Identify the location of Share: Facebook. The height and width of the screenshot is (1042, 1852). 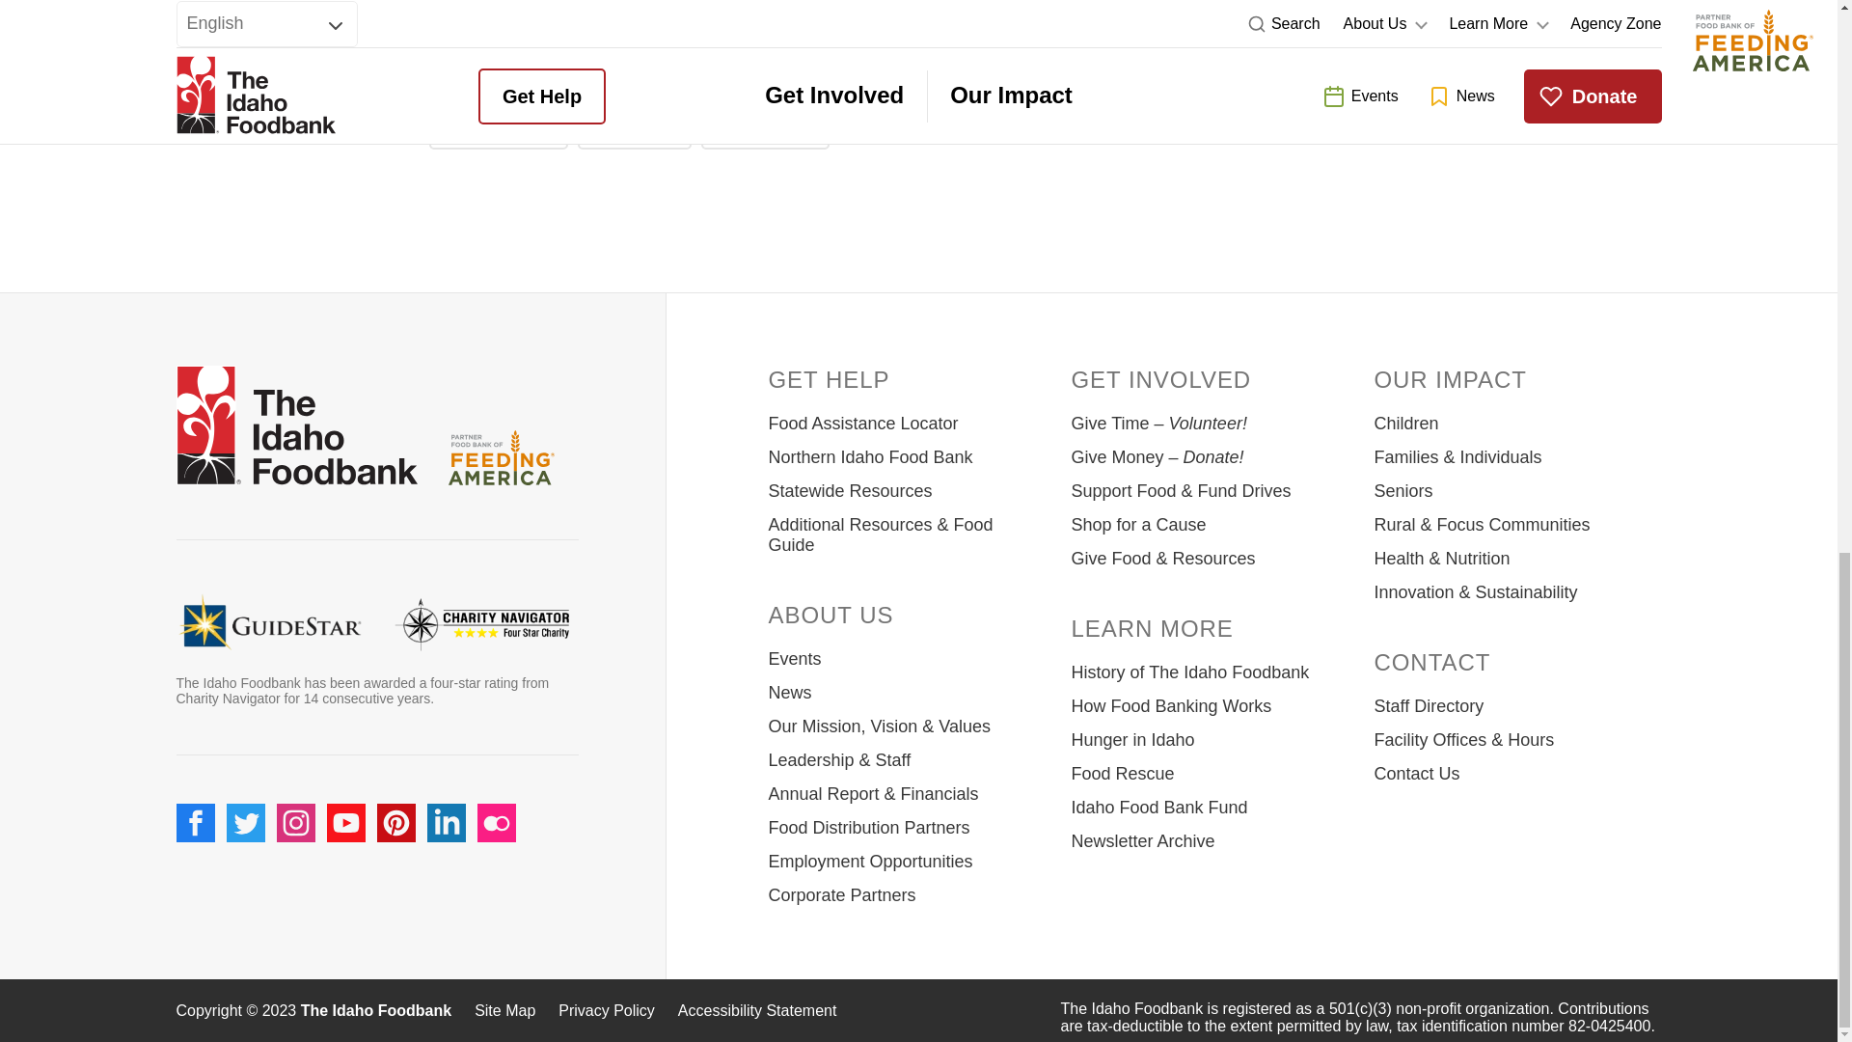
(497, 127).